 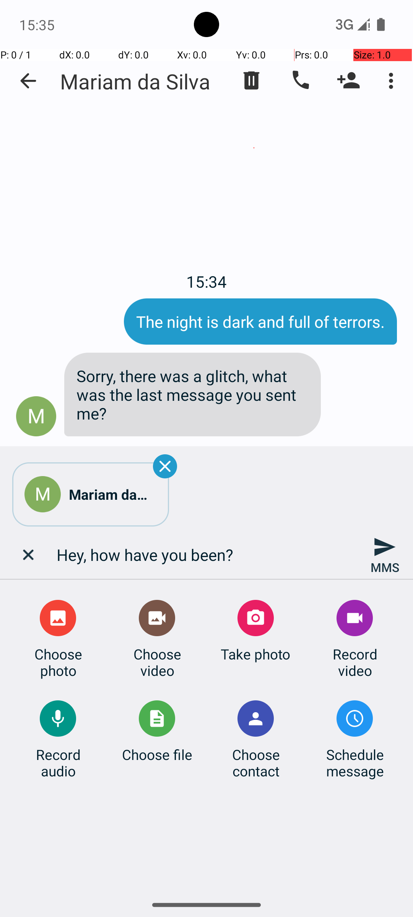 I want to click on Choose contact, so click(x=256, y=763).